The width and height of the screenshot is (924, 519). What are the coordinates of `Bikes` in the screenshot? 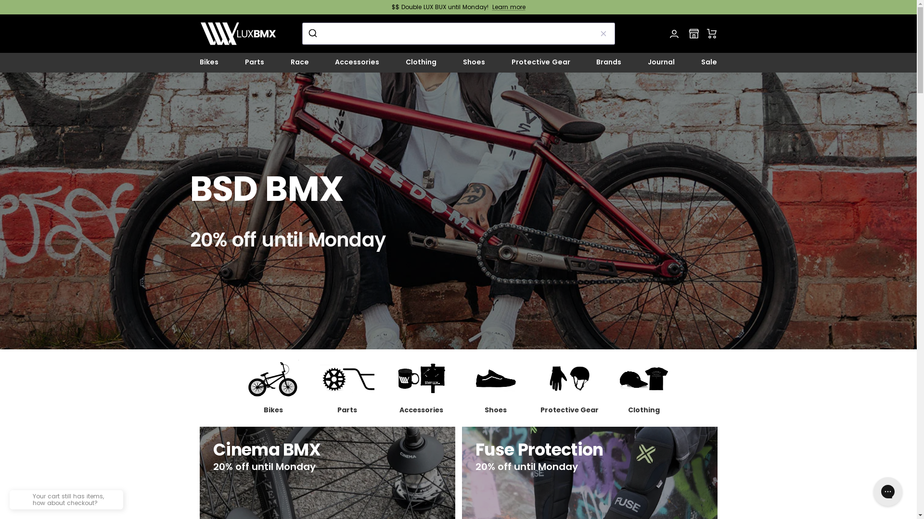 It's located at (273, 388).